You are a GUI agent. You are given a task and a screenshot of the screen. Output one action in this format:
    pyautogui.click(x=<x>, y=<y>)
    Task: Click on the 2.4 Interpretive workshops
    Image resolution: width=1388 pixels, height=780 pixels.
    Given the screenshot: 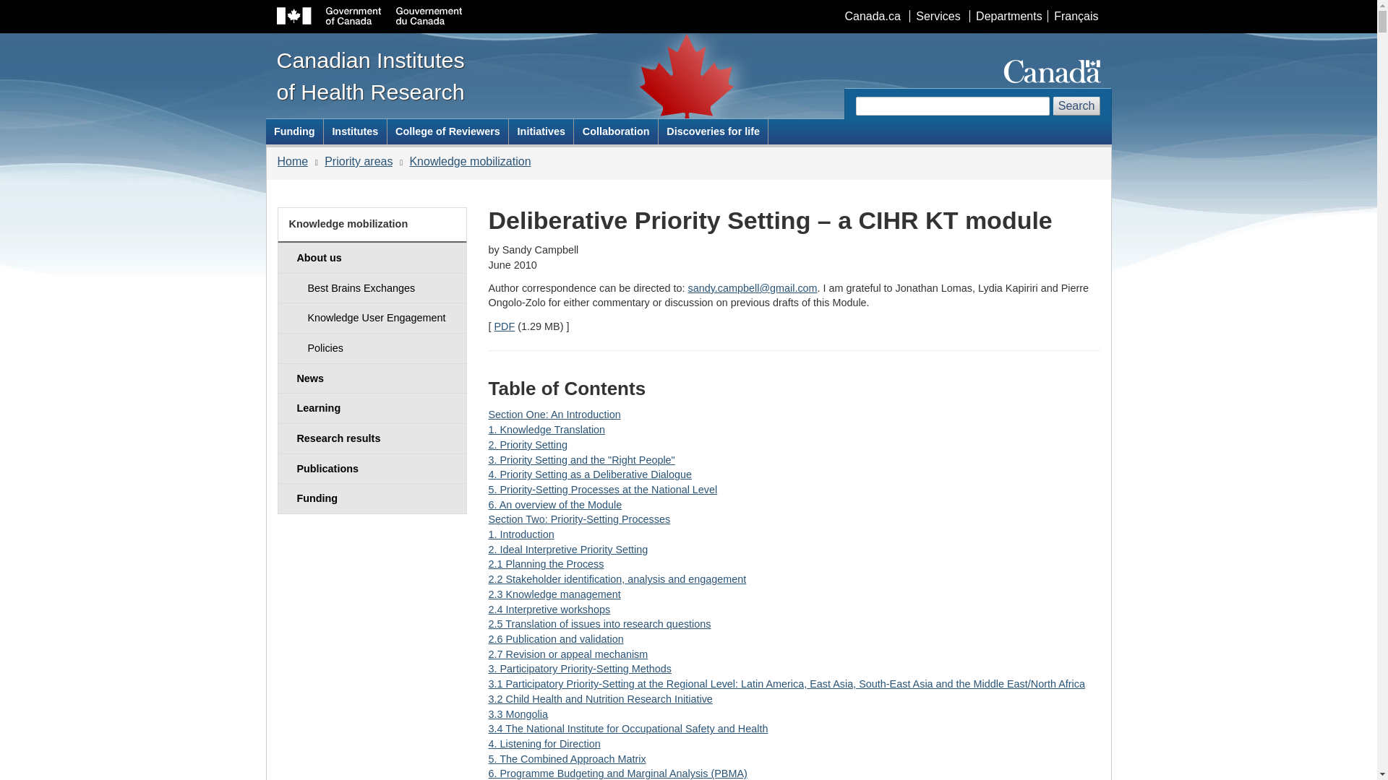 What is the action you would take?
    pyautogui.click(x=549, y=610)
    